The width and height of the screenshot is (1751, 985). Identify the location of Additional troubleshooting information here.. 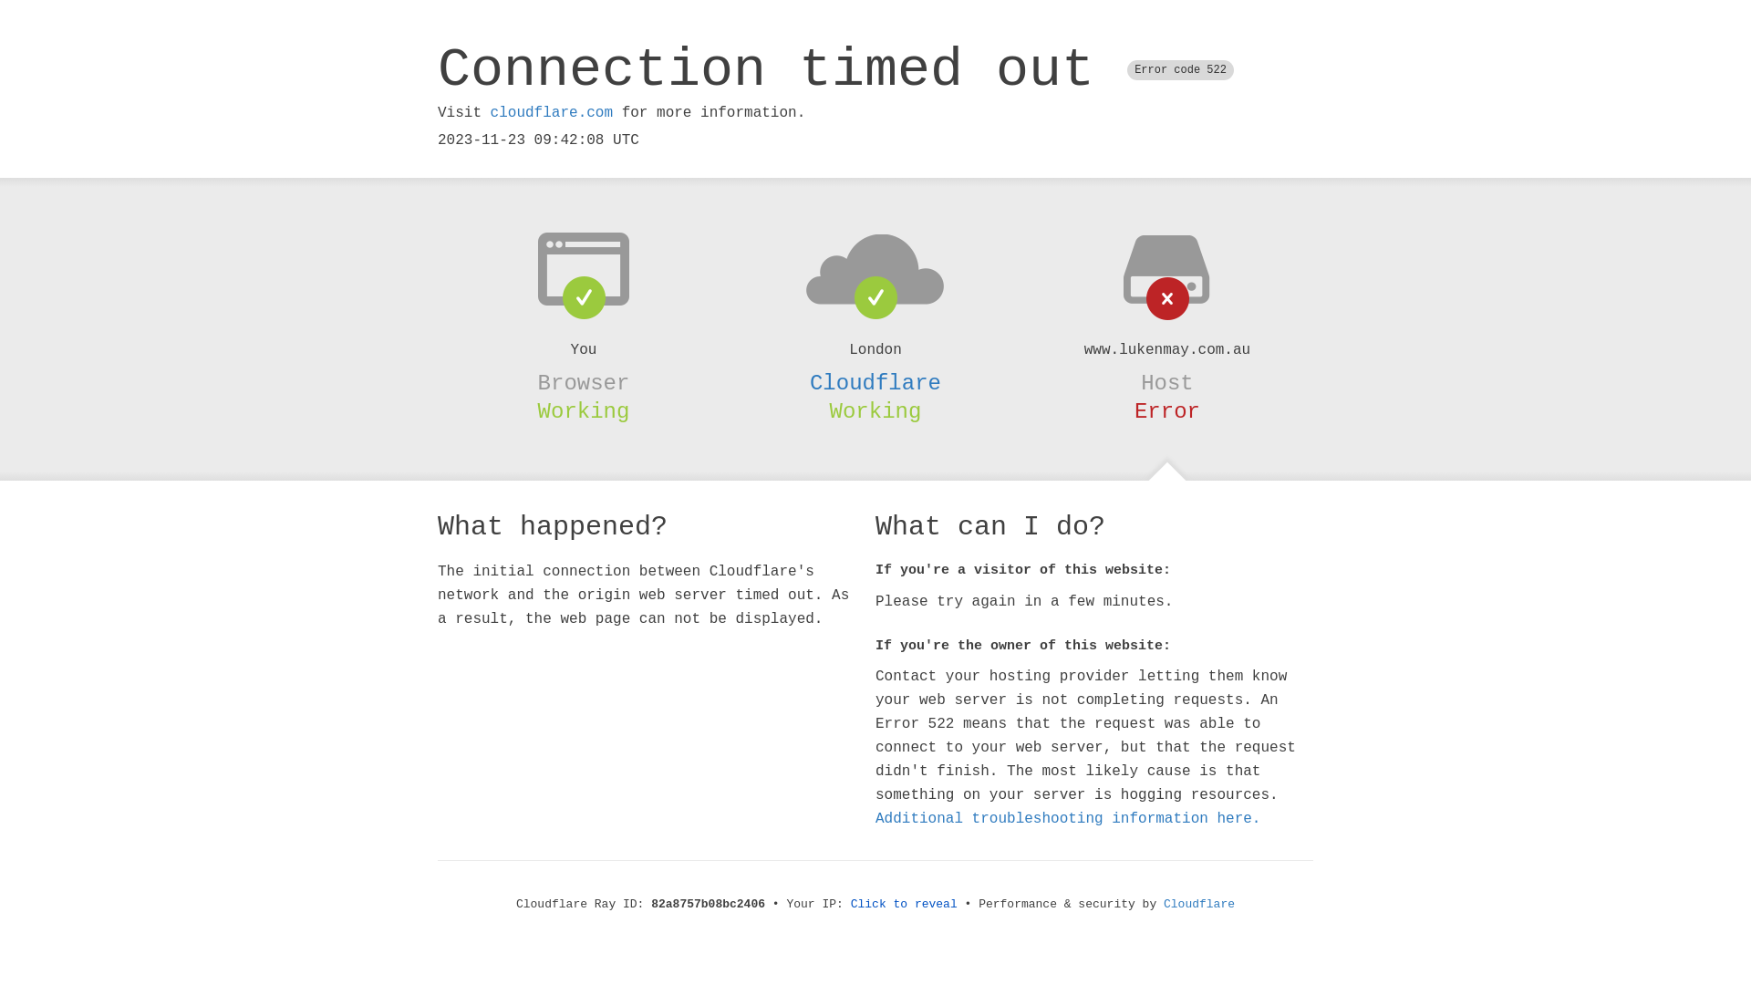
(1068, 819).